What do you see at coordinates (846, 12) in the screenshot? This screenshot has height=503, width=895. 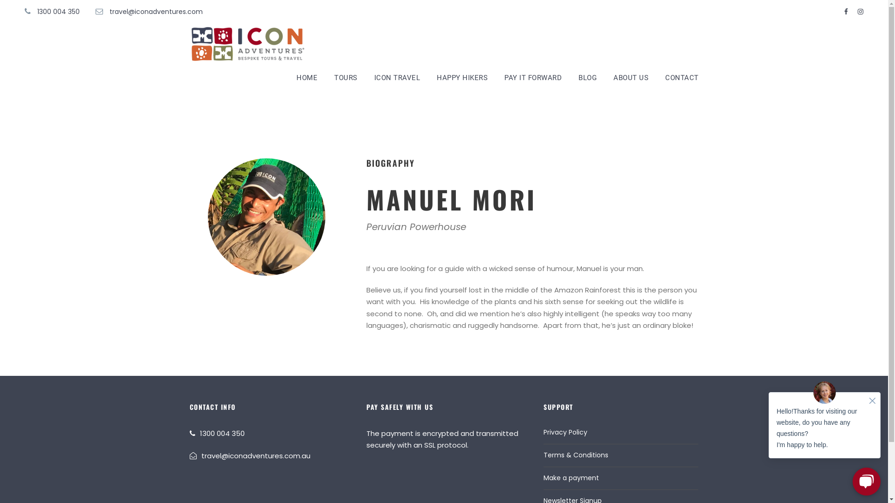 I see `facebook` at bounding box center [846, 12].